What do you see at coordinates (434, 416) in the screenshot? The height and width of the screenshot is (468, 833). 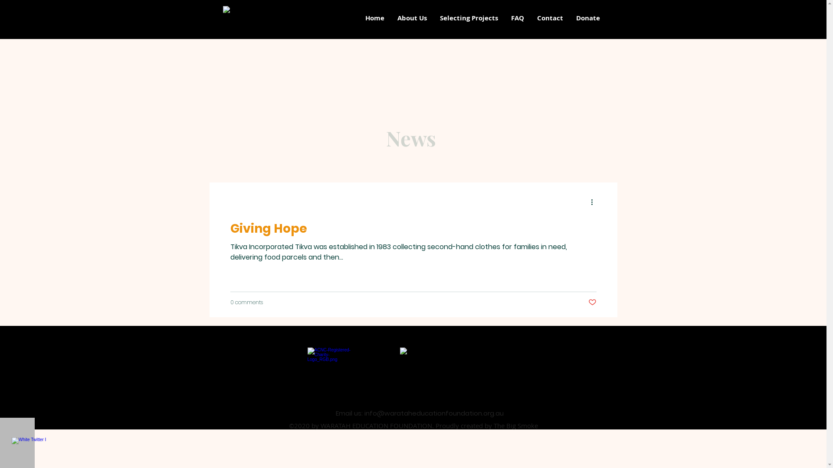 I see `info@warataheducationfoundation.org.au` at bounding box center [434, 416].